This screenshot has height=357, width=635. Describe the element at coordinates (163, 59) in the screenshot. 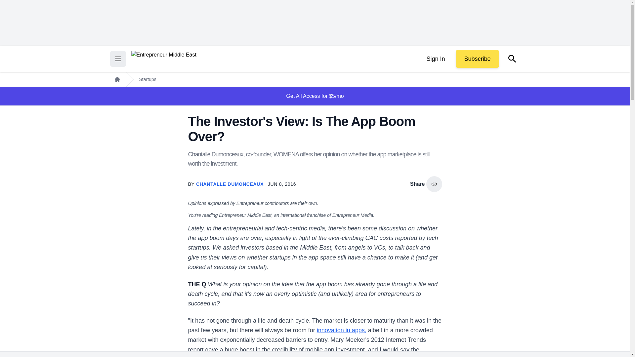

I see `Return to the home page` at that location.